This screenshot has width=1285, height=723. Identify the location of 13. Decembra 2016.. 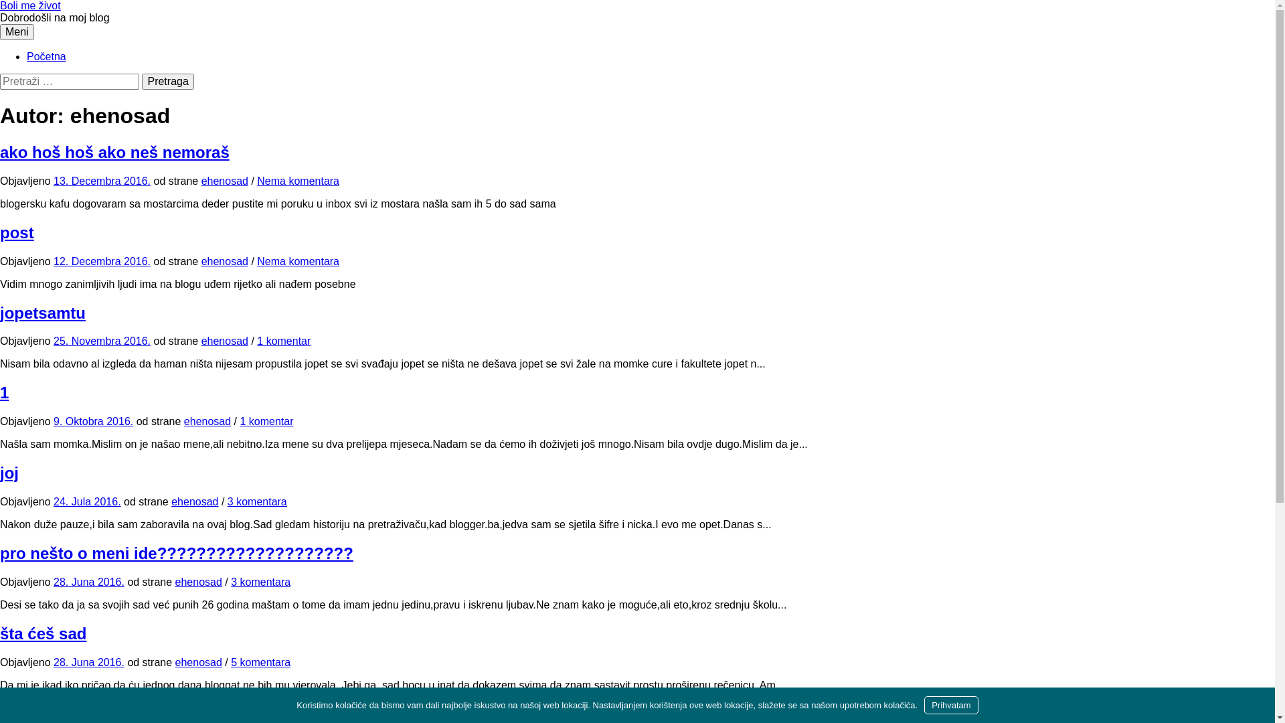
(102, 181).